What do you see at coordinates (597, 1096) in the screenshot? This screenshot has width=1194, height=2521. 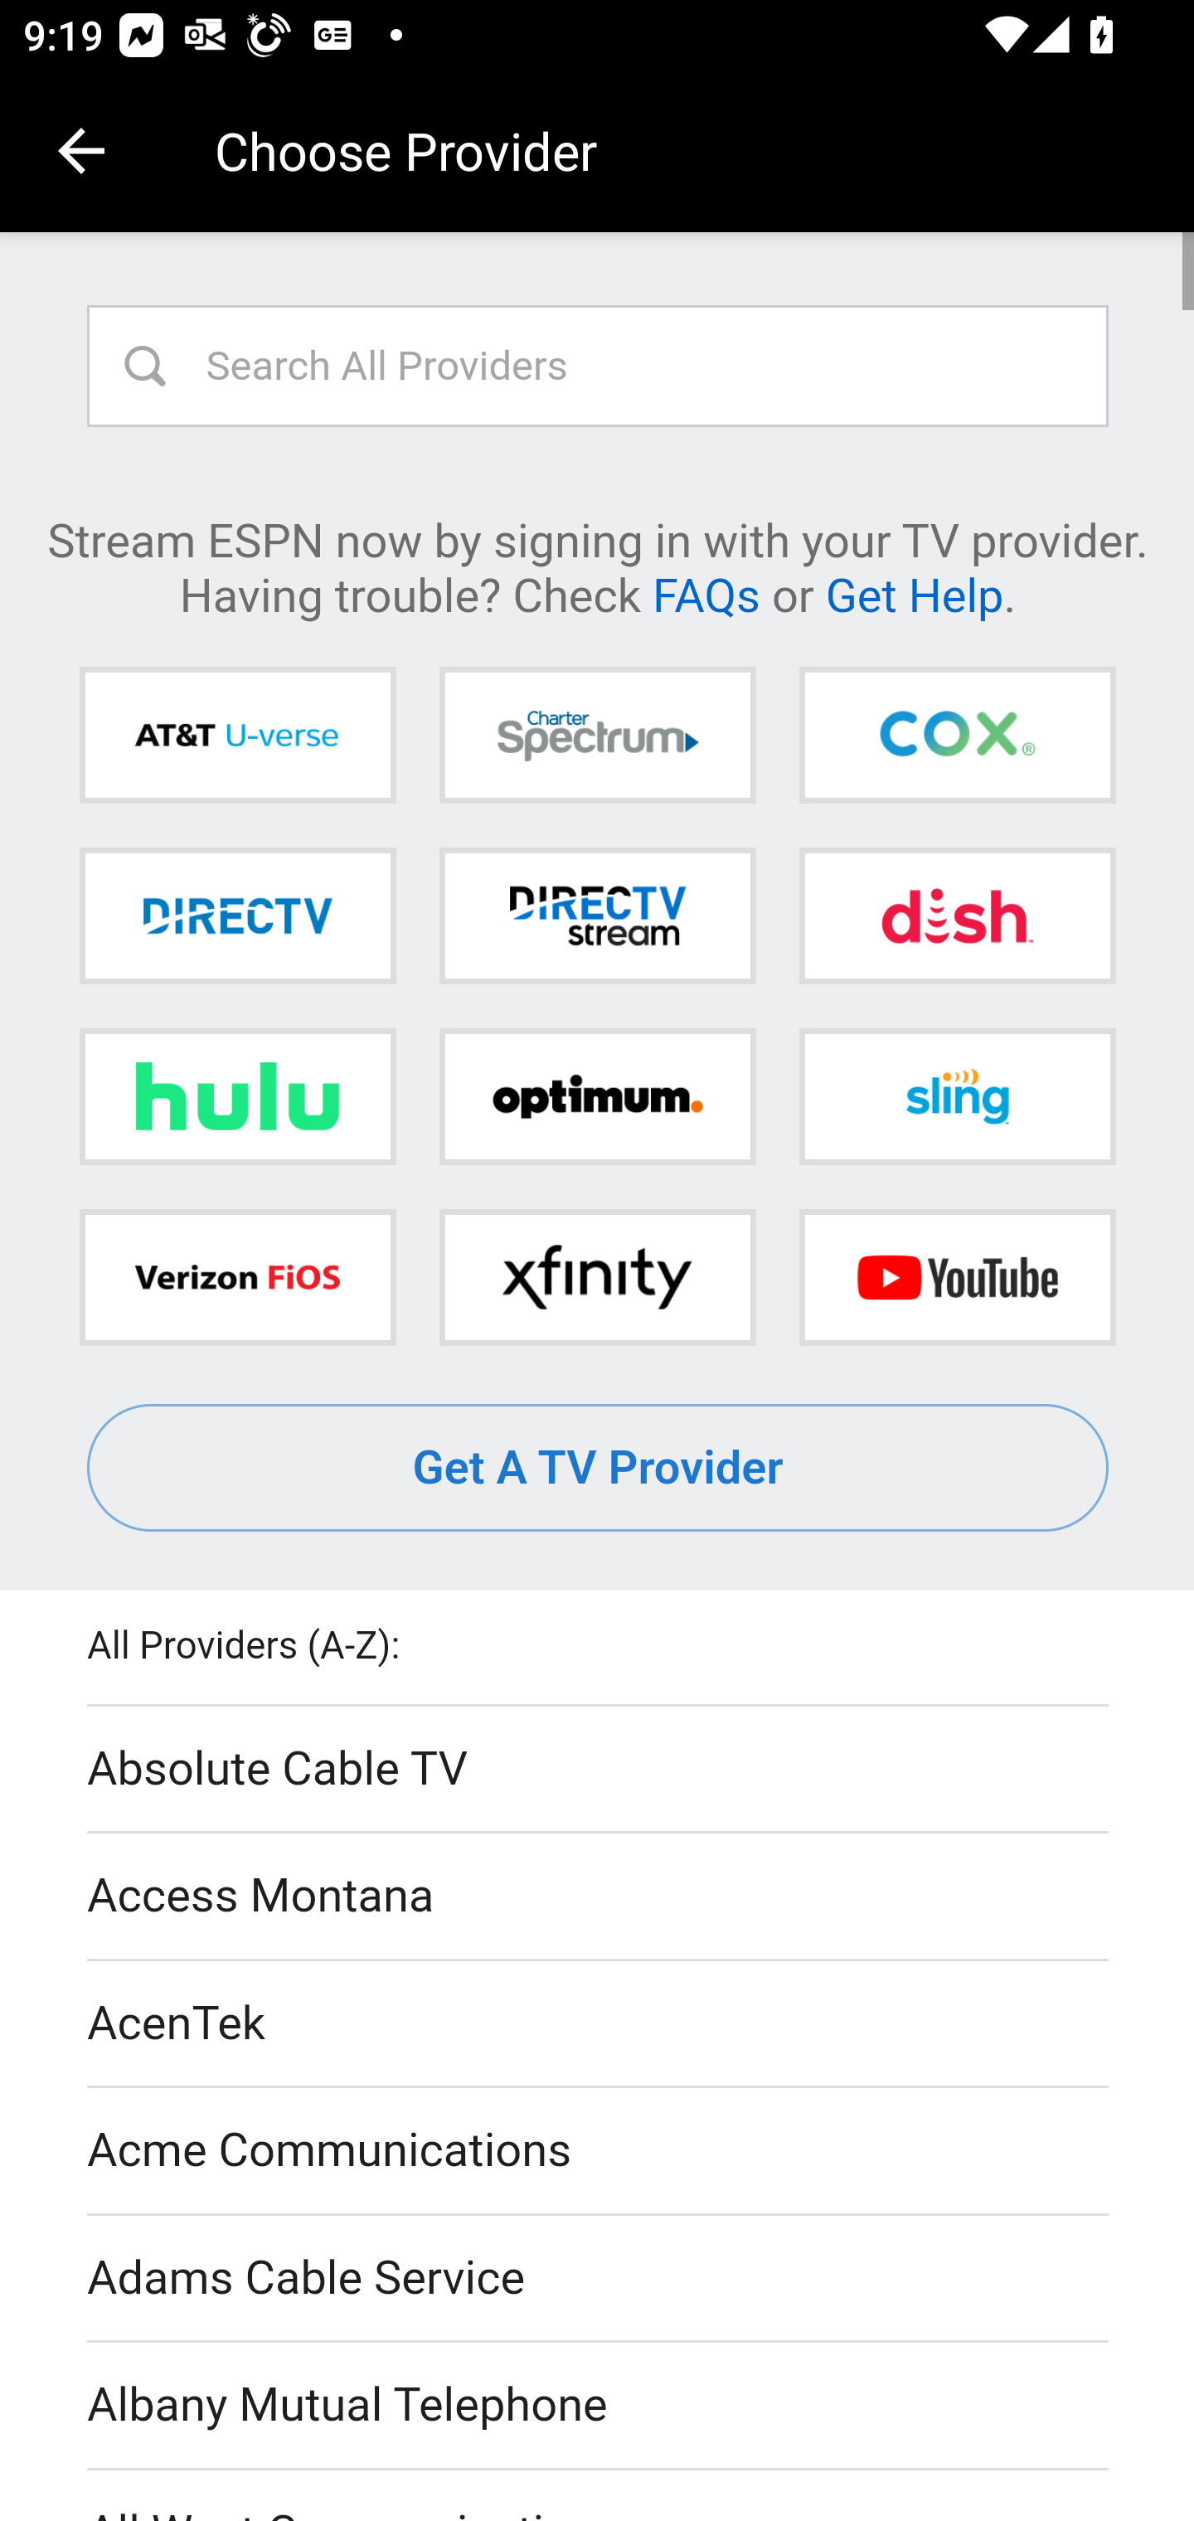 I see `Optimum` at bounding box center [597, 1096].